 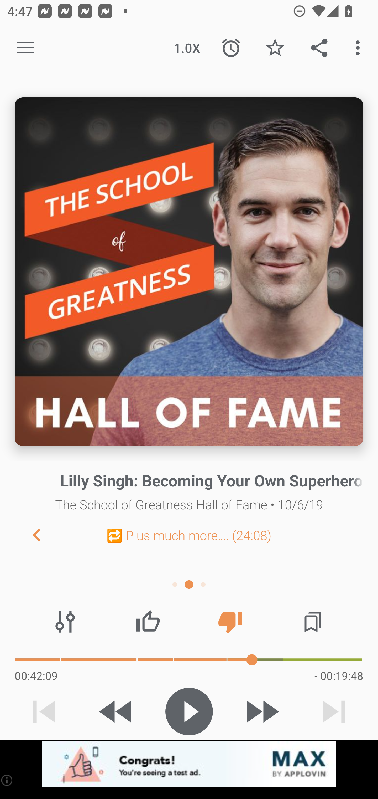 I want to click on Chapters / Bookmarks, so click(x=313, y=622).